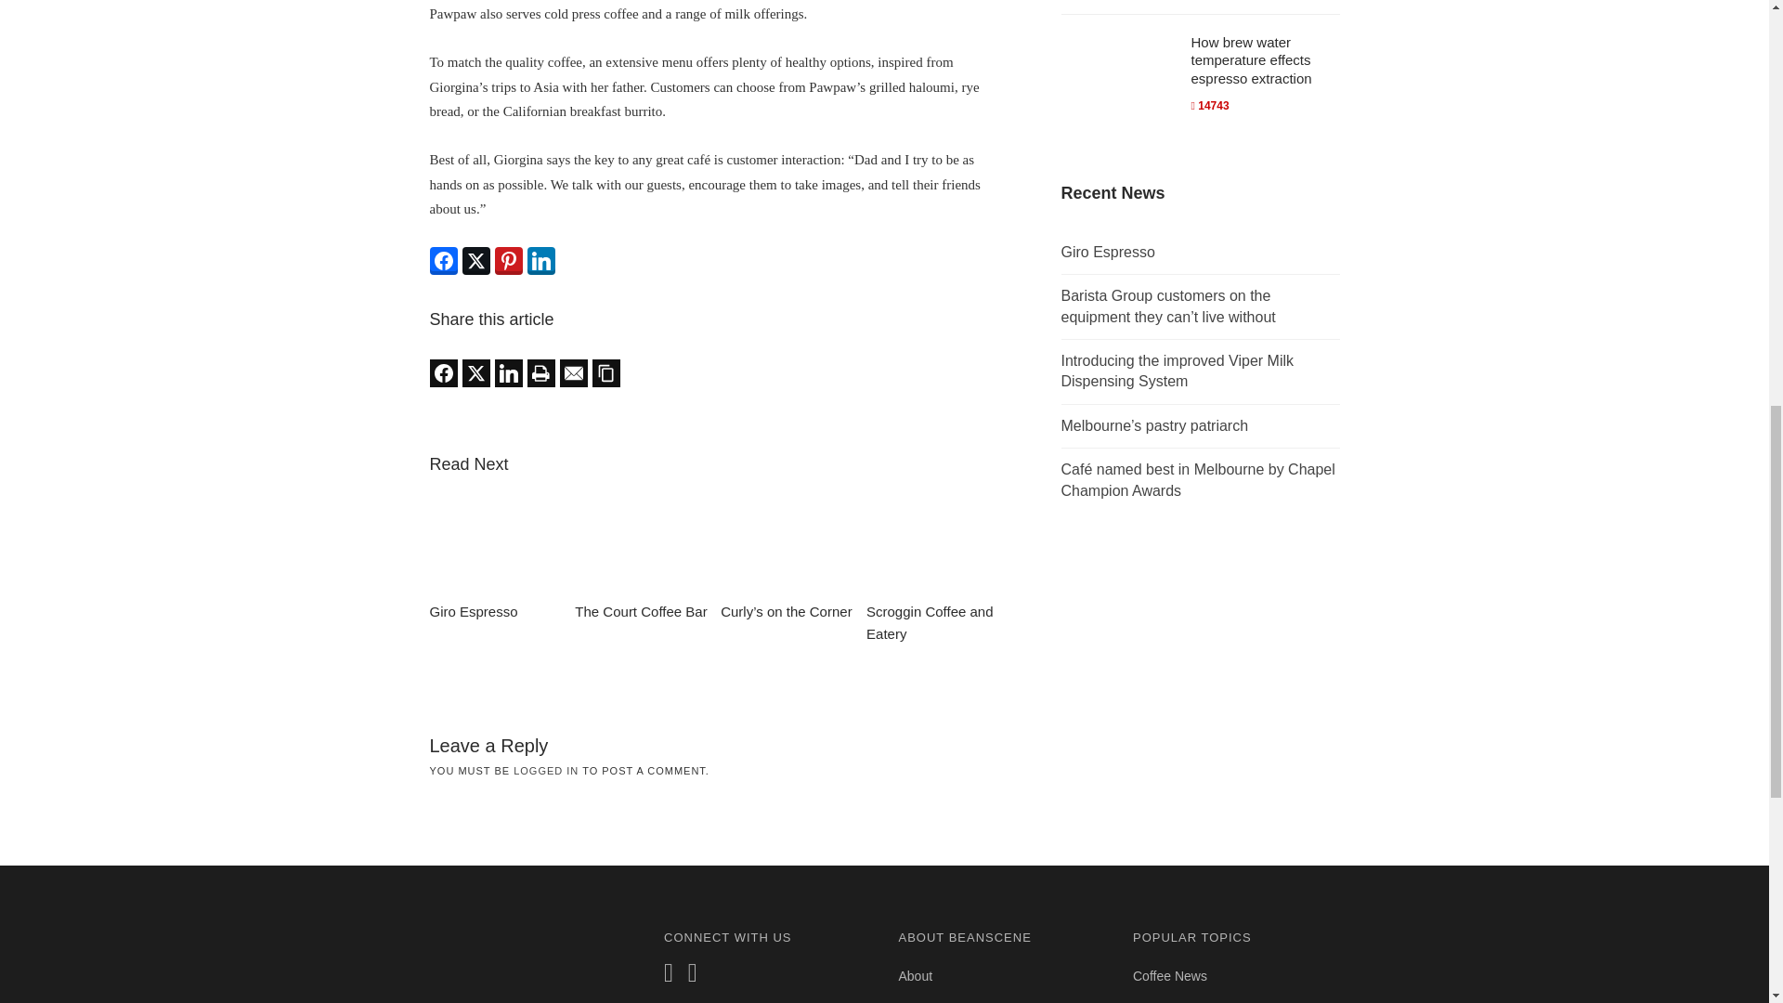 The width and height of the screenshot is (1783, 1003). Describe the element at coordinates (442, 372) in the screenshot. I see `Share on Facebook` at that location.